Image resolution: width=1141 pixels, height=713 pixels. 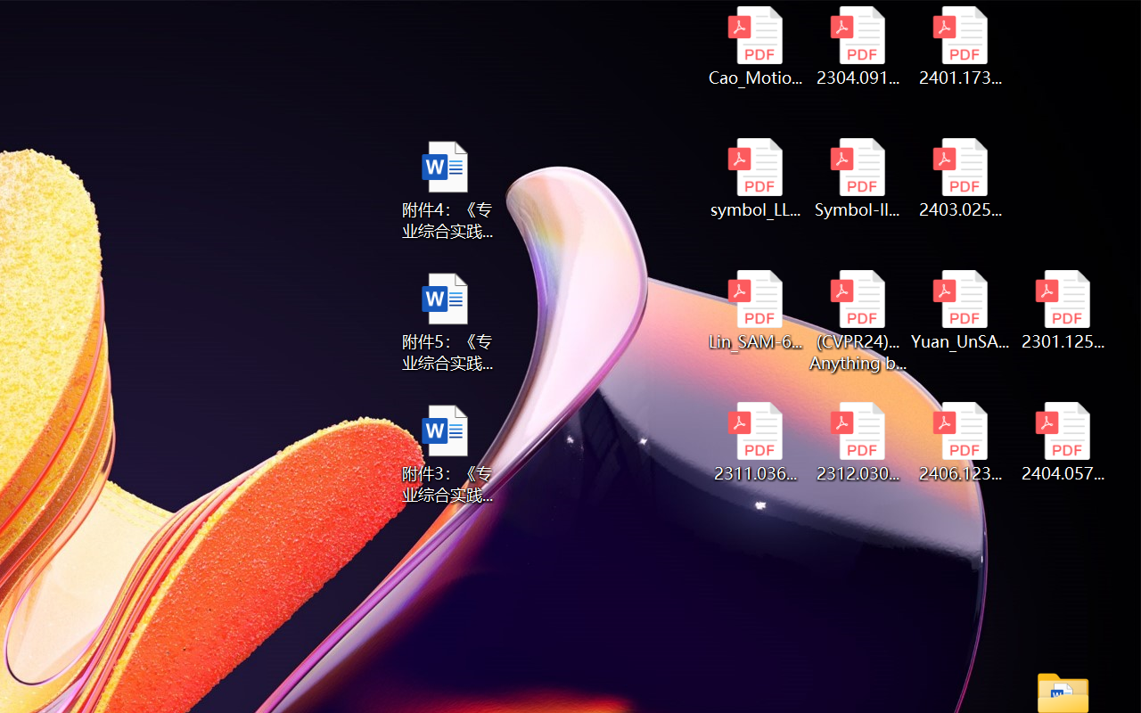 I want to click on 2312.03032v2.pdf, so click(x=858, y=442).